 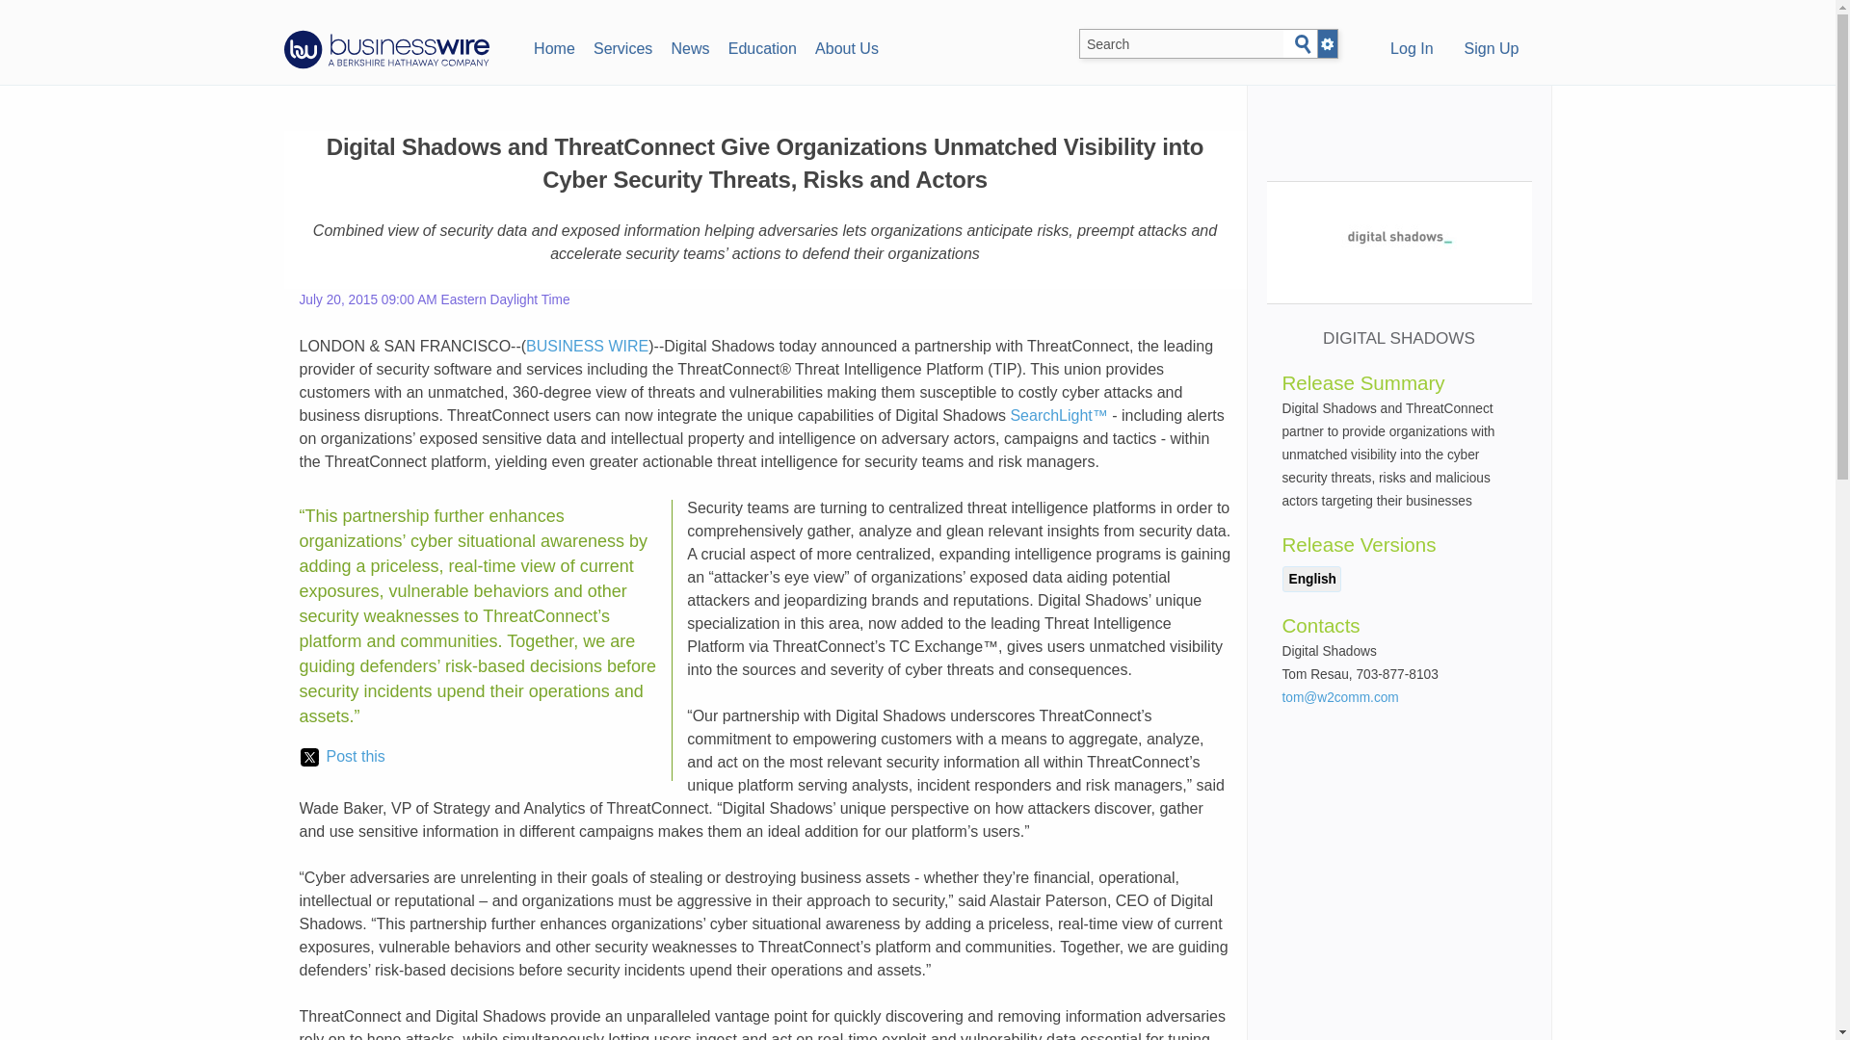 I want to click on News, so click(x=690, y=46).